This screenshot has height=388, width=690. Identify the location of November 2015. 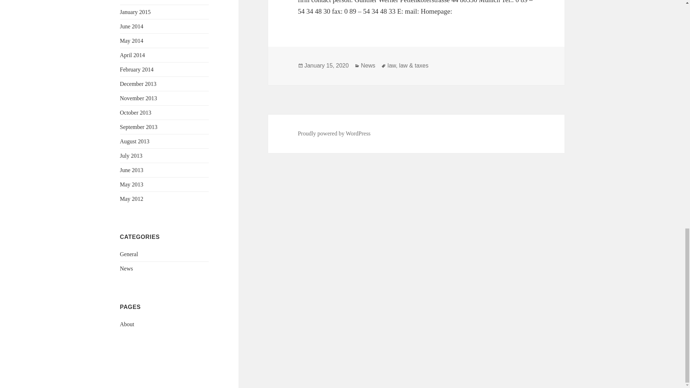
(139, 0).